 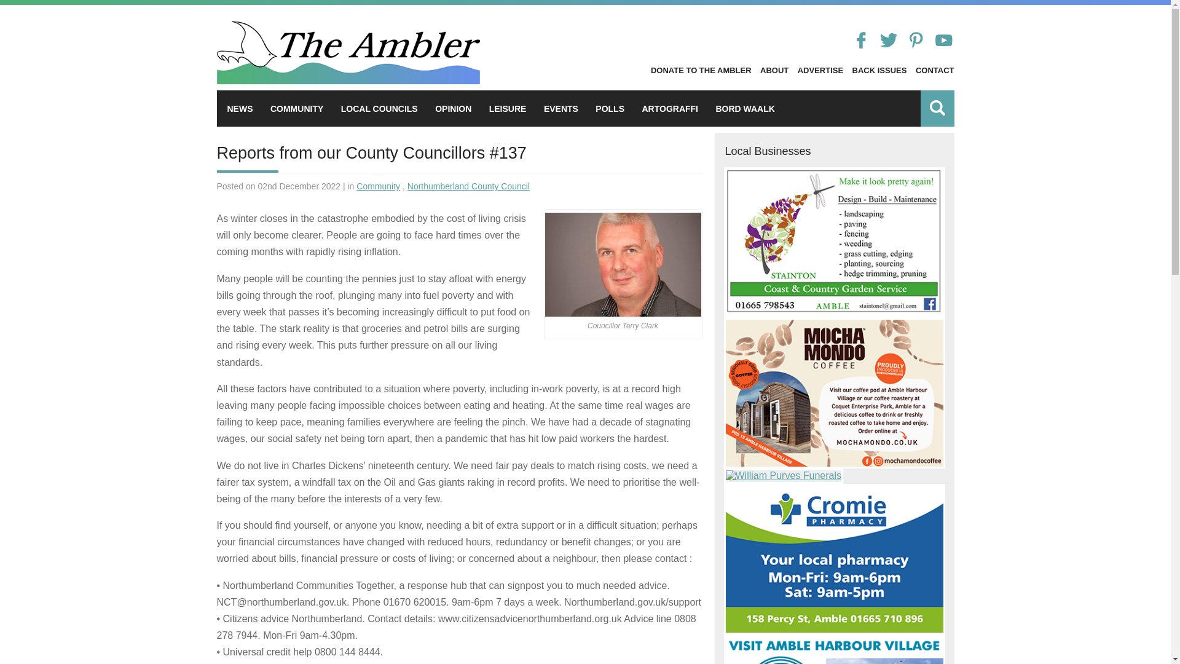 I want to click on ABOUT, so click(x=774, y=70).